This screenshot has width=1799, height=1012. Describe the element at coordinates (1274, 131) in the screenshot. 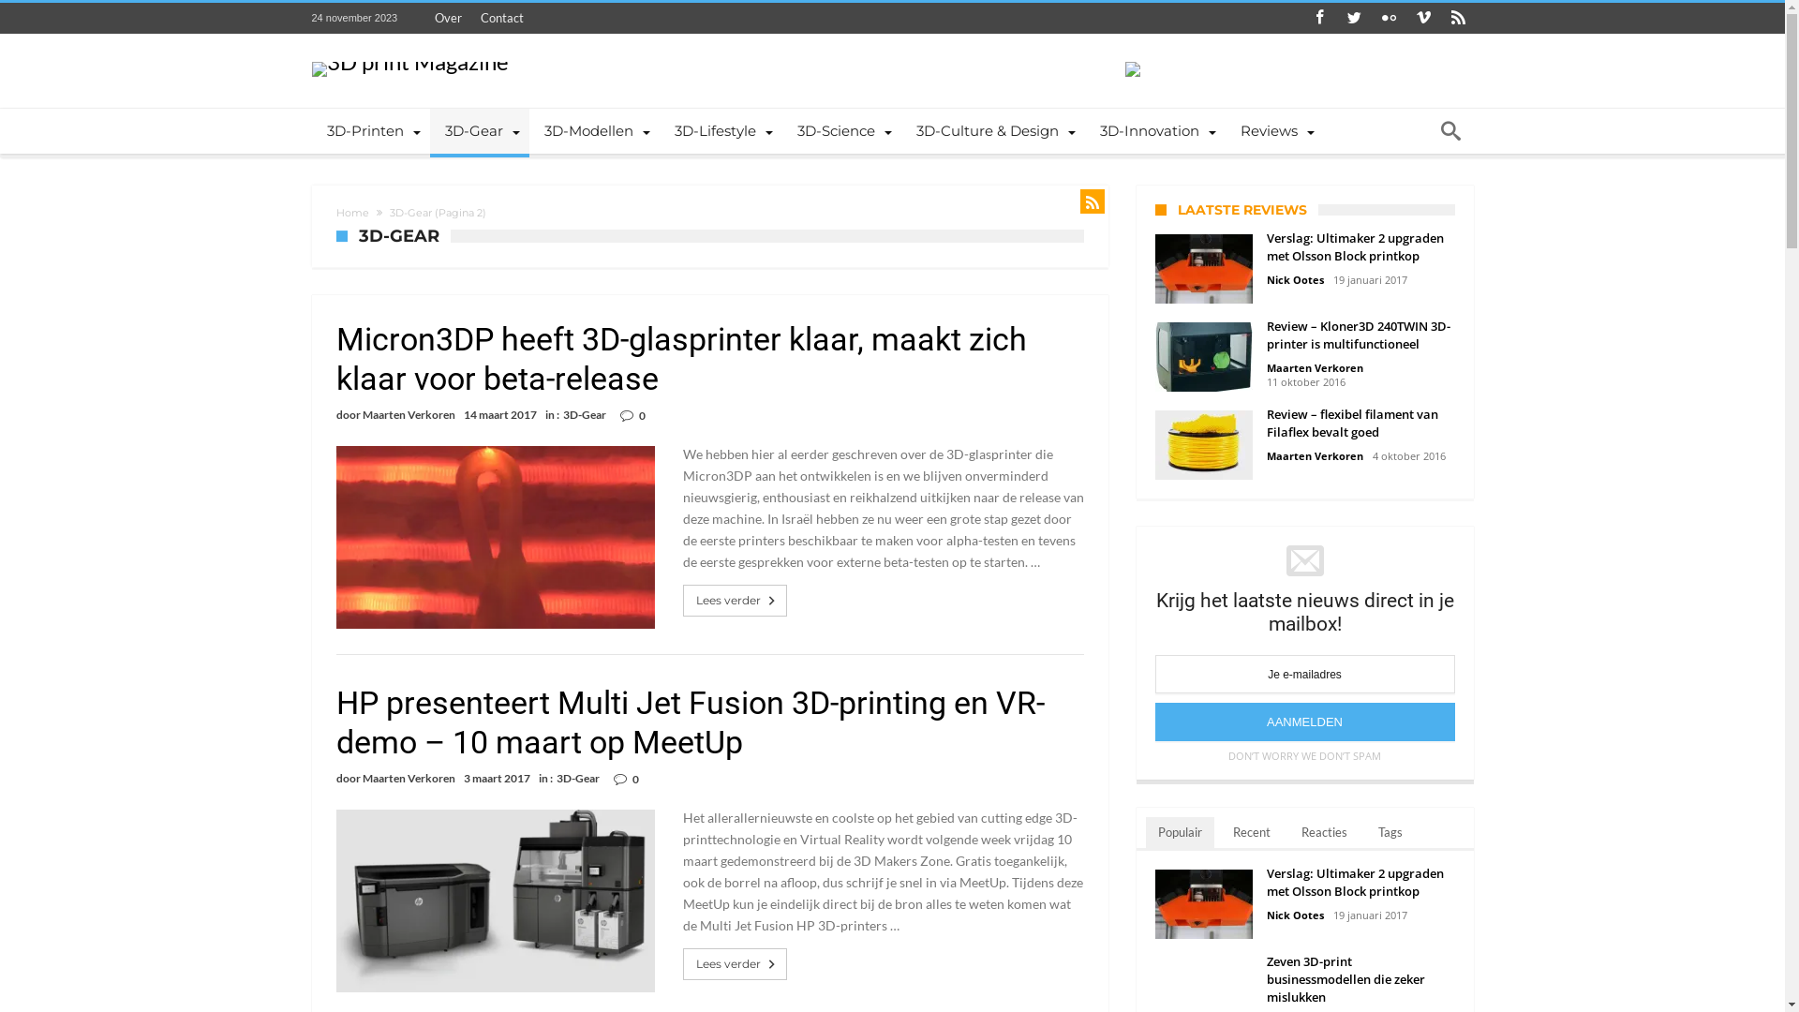

I see `Reviews` at that location.